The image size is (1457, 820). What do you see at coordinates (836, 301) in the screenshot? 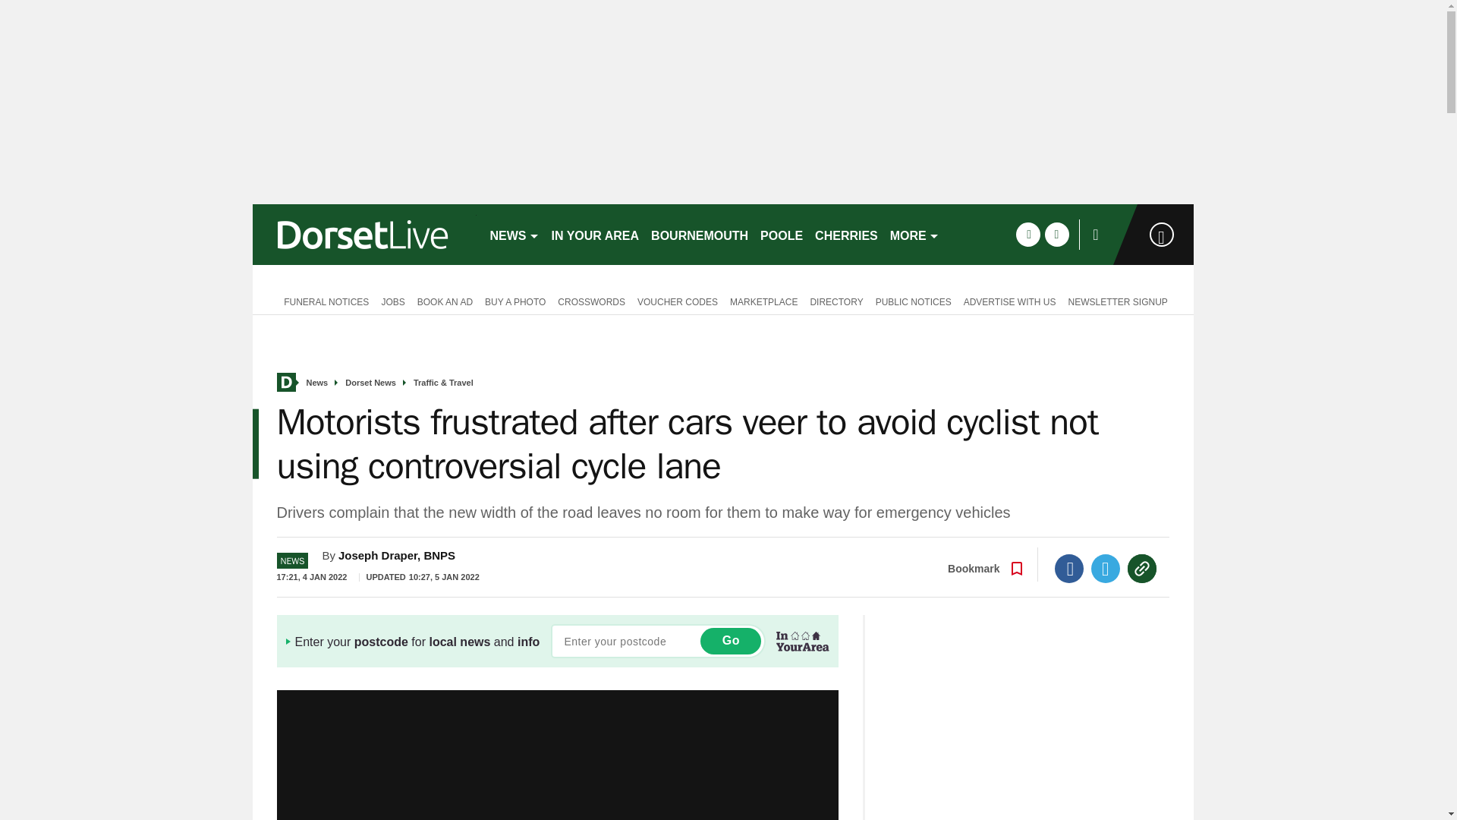
I see `DIRECTORY` at bounding box center [836, 301].